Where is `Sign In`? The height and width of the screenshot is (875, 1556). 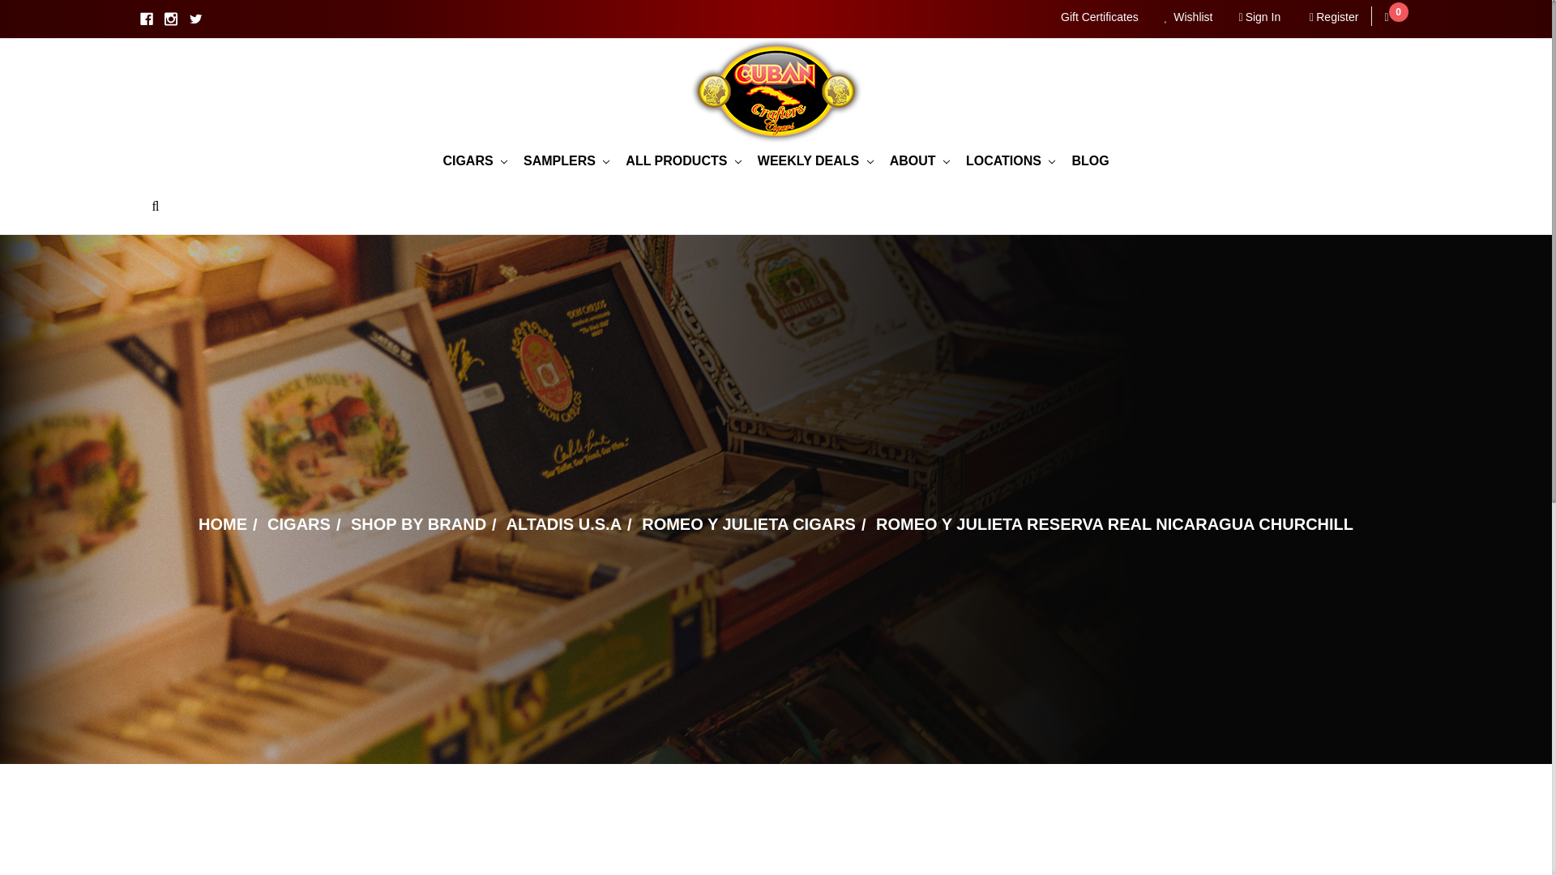
Sign In is located at coordinates (1259, 18).